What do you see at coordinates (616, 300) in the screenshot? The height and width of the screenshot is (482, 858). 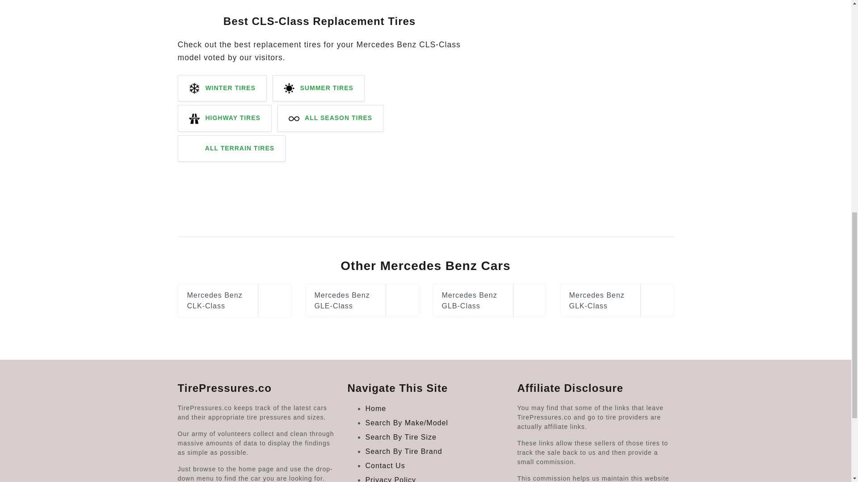 I see `Mercedes Benz GLK-Class` at bounding box center [616, 300].